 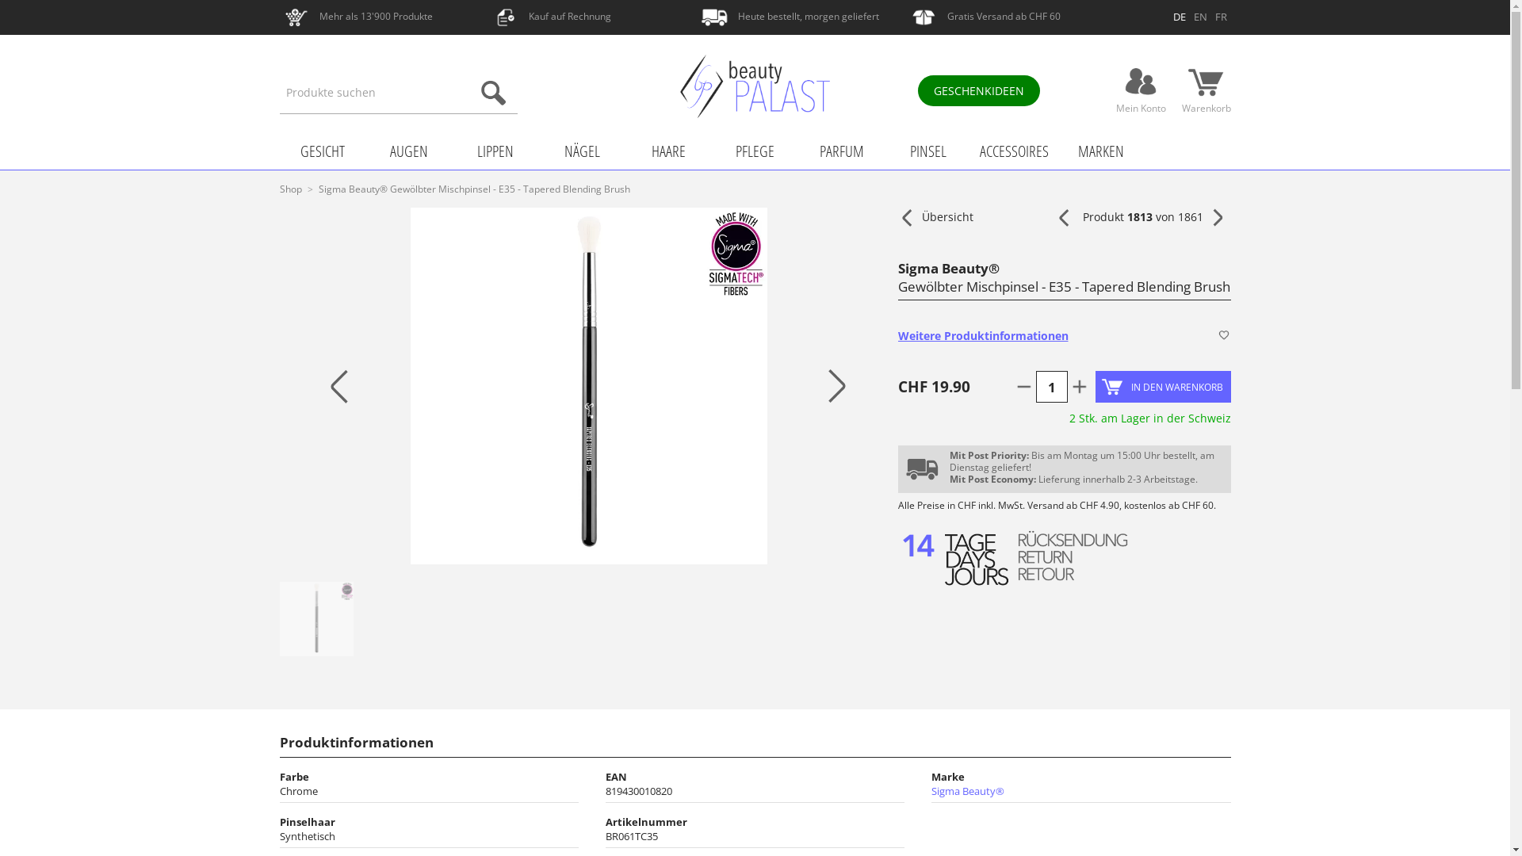 What do you see at coordinates (1200, 17) in the screenshot?
I see `EN` at bounding box center [1200, 17].